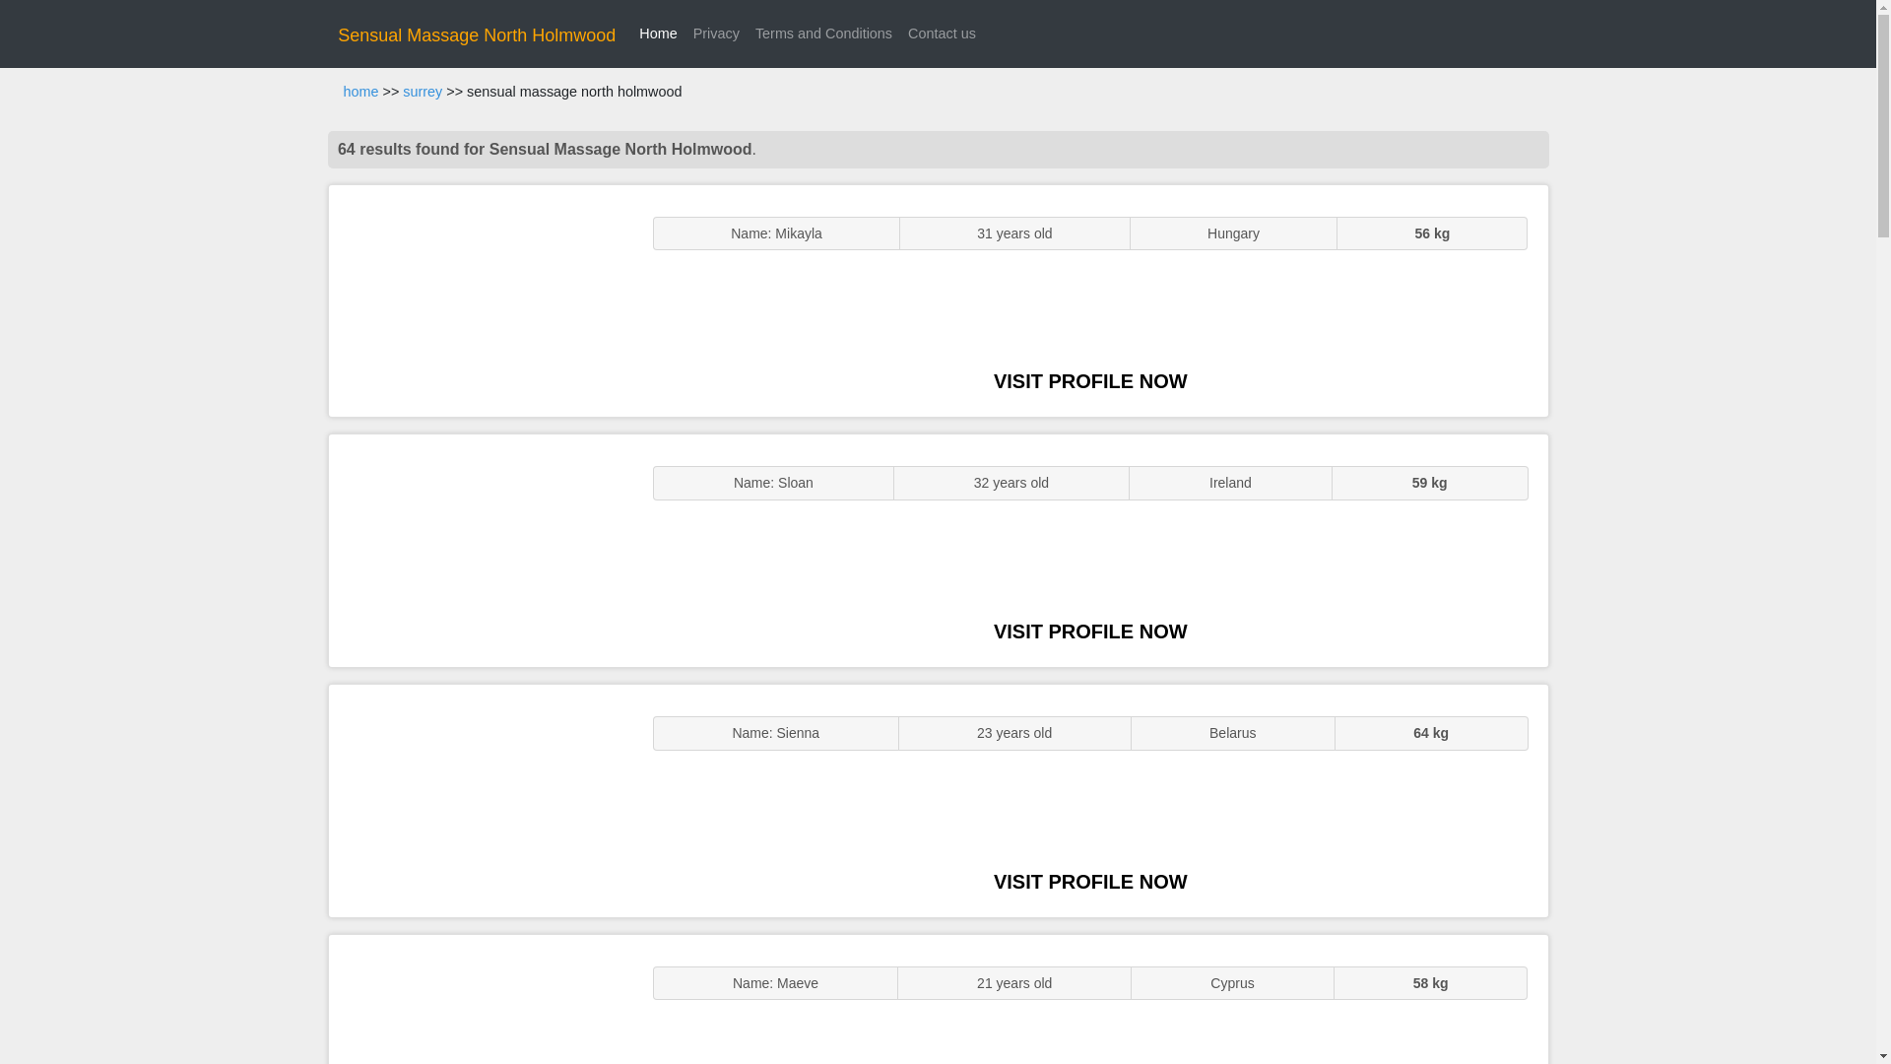 The height and width of the screenshot is (1064, 1891). Describe the element at coordinates (481, 301) in the screenshot. I see ` ENGLISH STUNNER` at that location.